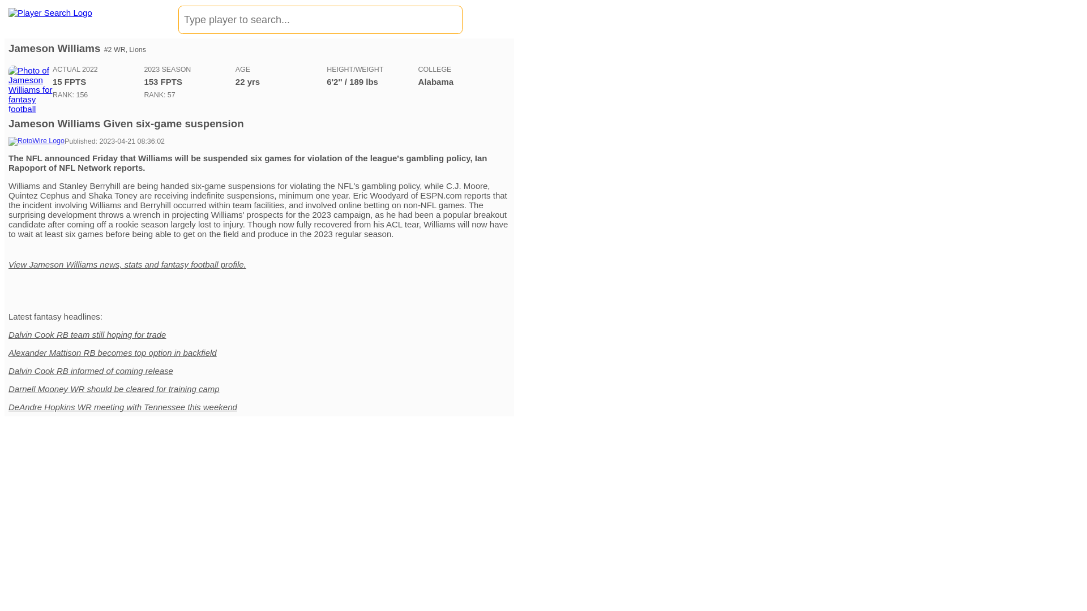 The image size is (1087, 611). I want to click on Dalvin Cook RB informed of coming release, so click(91, 371).